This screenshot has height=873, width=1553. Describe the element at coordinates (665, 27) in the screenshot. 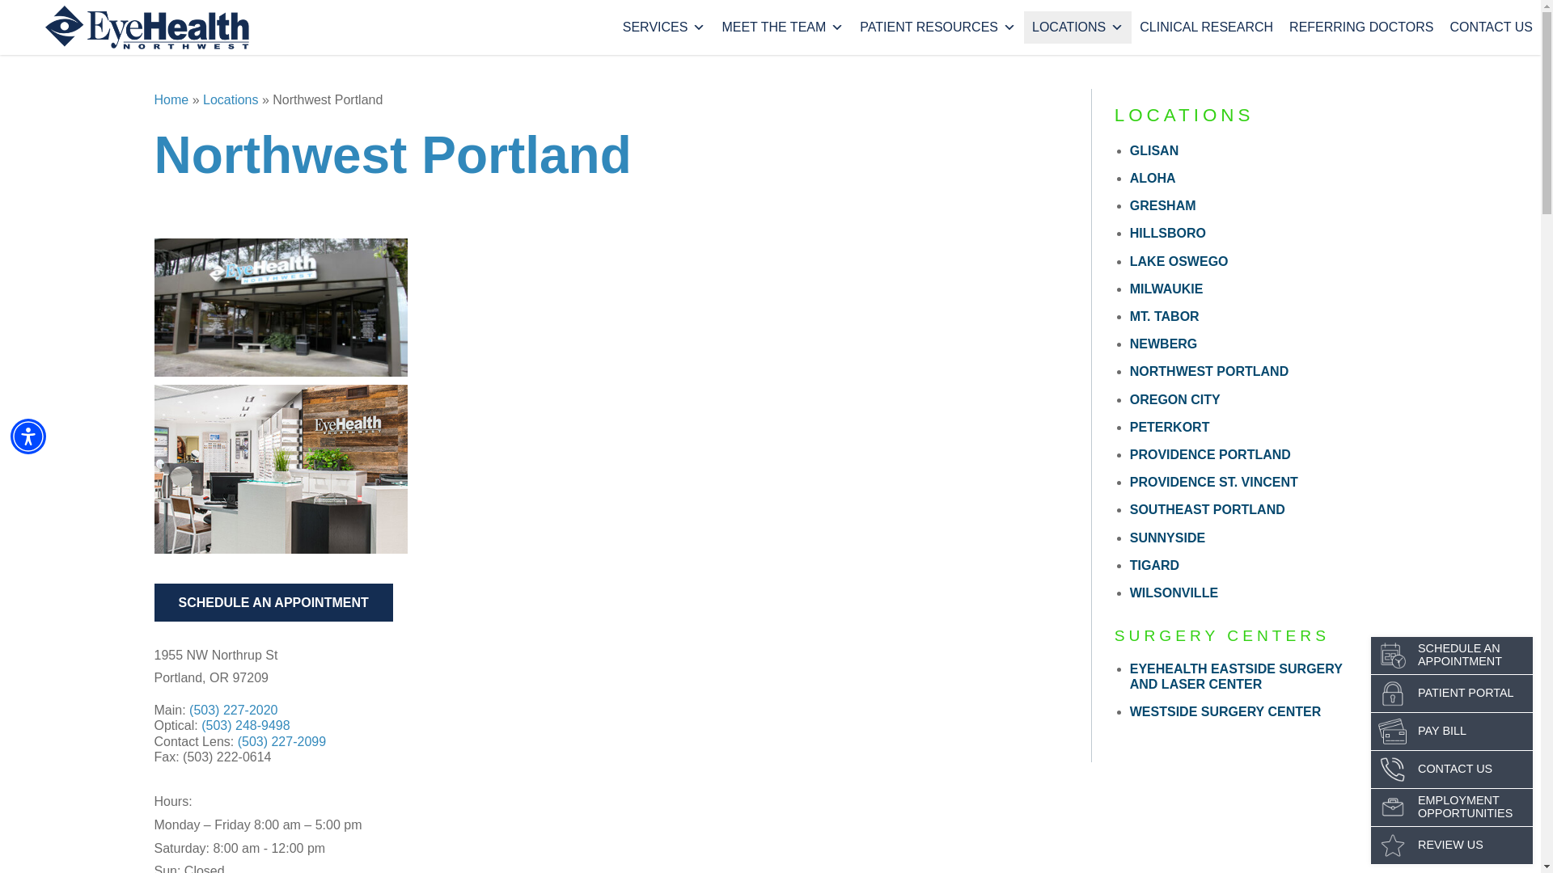

I see `SERVICES` at that location.